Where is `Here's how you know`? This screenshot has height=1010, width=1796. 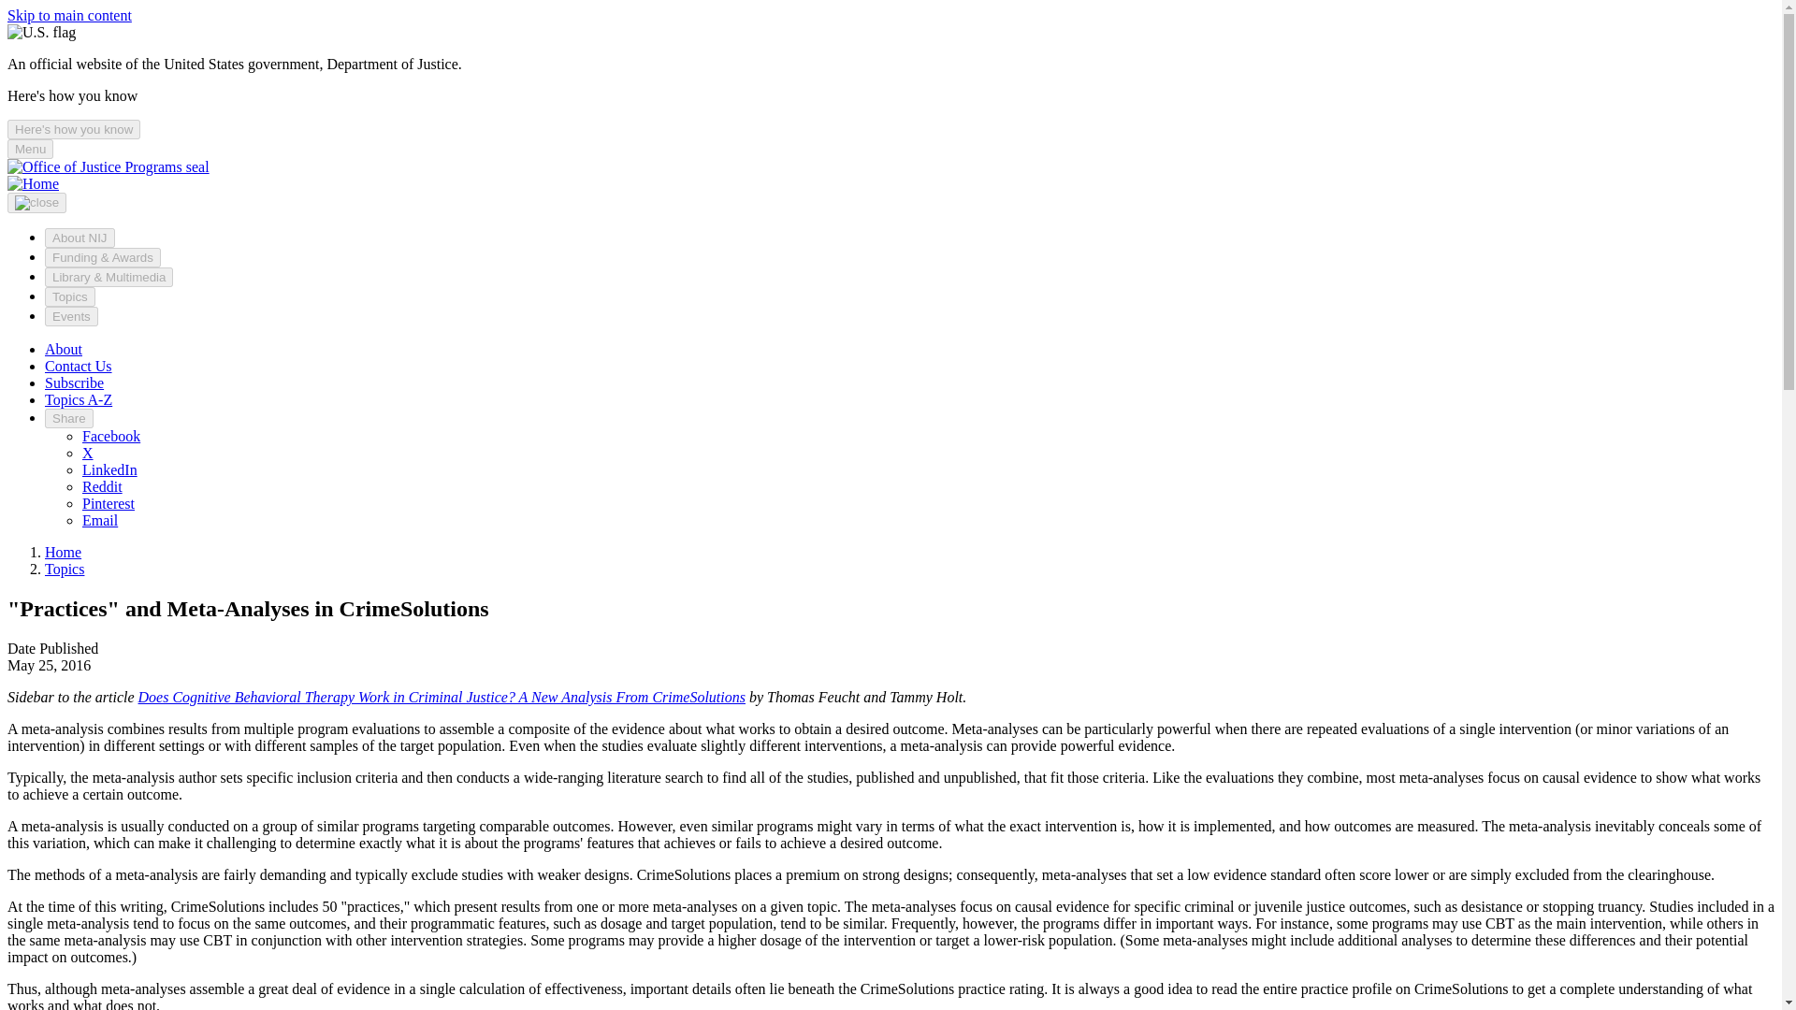 Here's how you know is located at coordinates (73, 129).